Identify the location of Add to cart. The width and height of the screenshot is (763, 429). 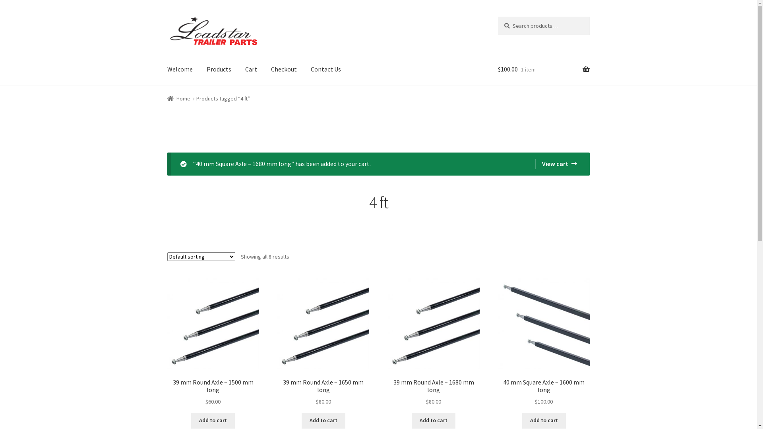
(544, 421).